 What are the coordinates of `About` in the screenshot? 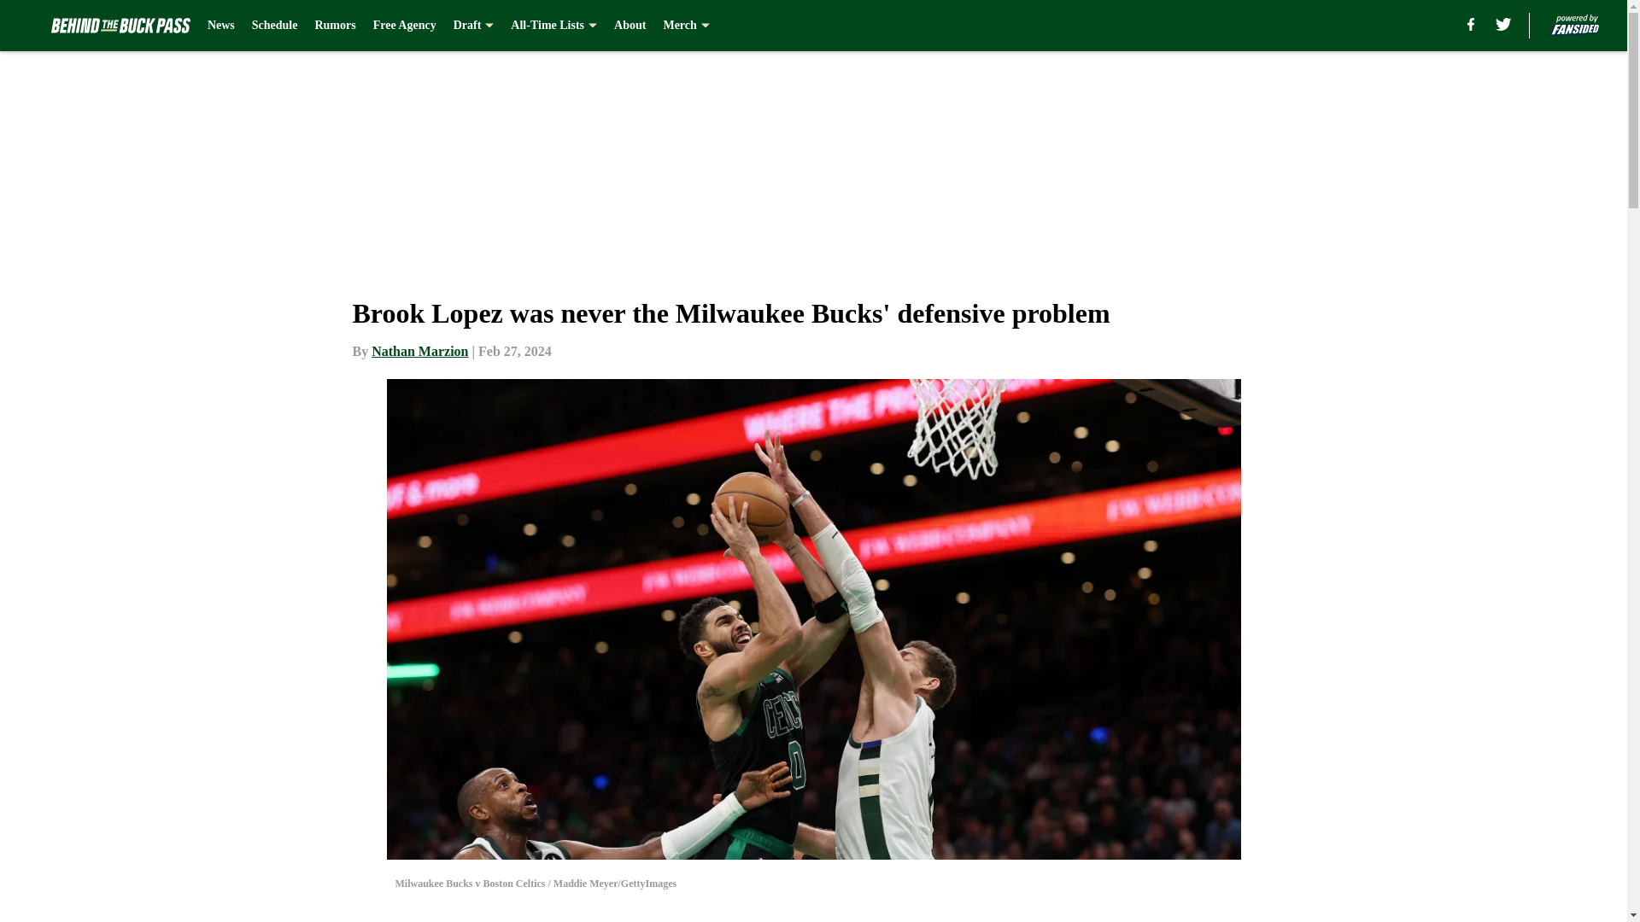 It's located at (630, 26).